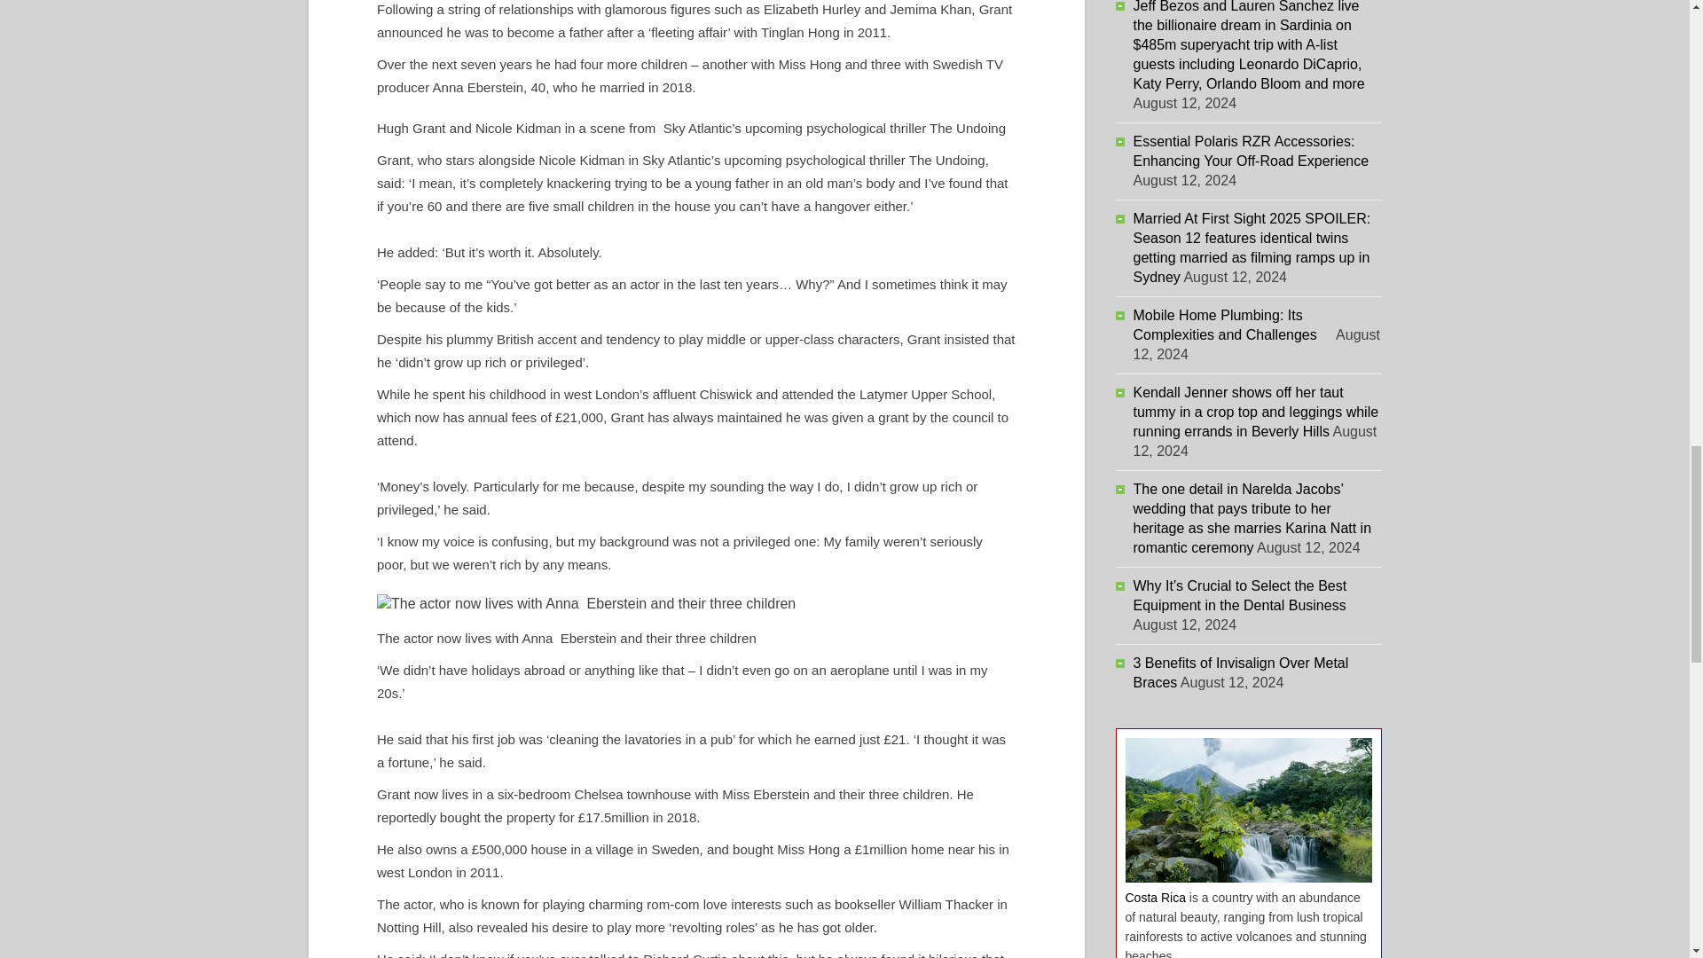 The height and width of the screenshot is (958, 1703). Describe the element at coordinates (1155, 898) in the screenshot. I see `Costa Rica` at that location.